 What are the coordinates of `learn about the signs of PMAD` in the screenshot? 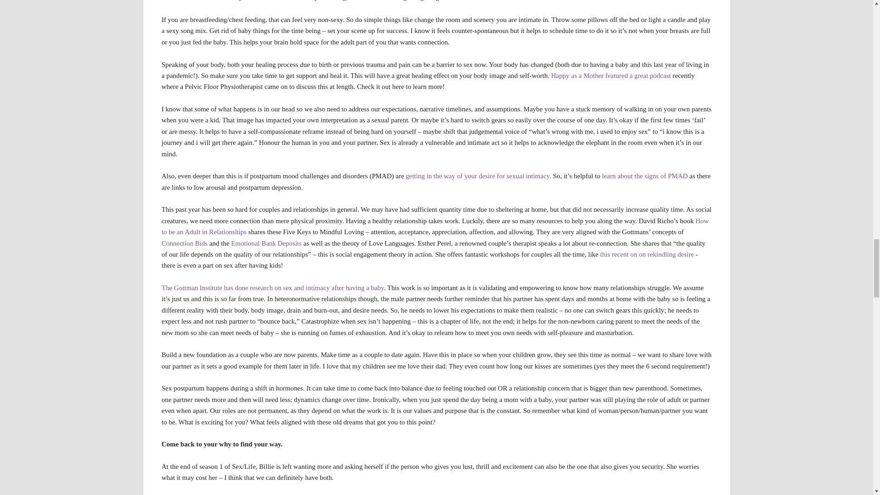 It's located at (644, 176).